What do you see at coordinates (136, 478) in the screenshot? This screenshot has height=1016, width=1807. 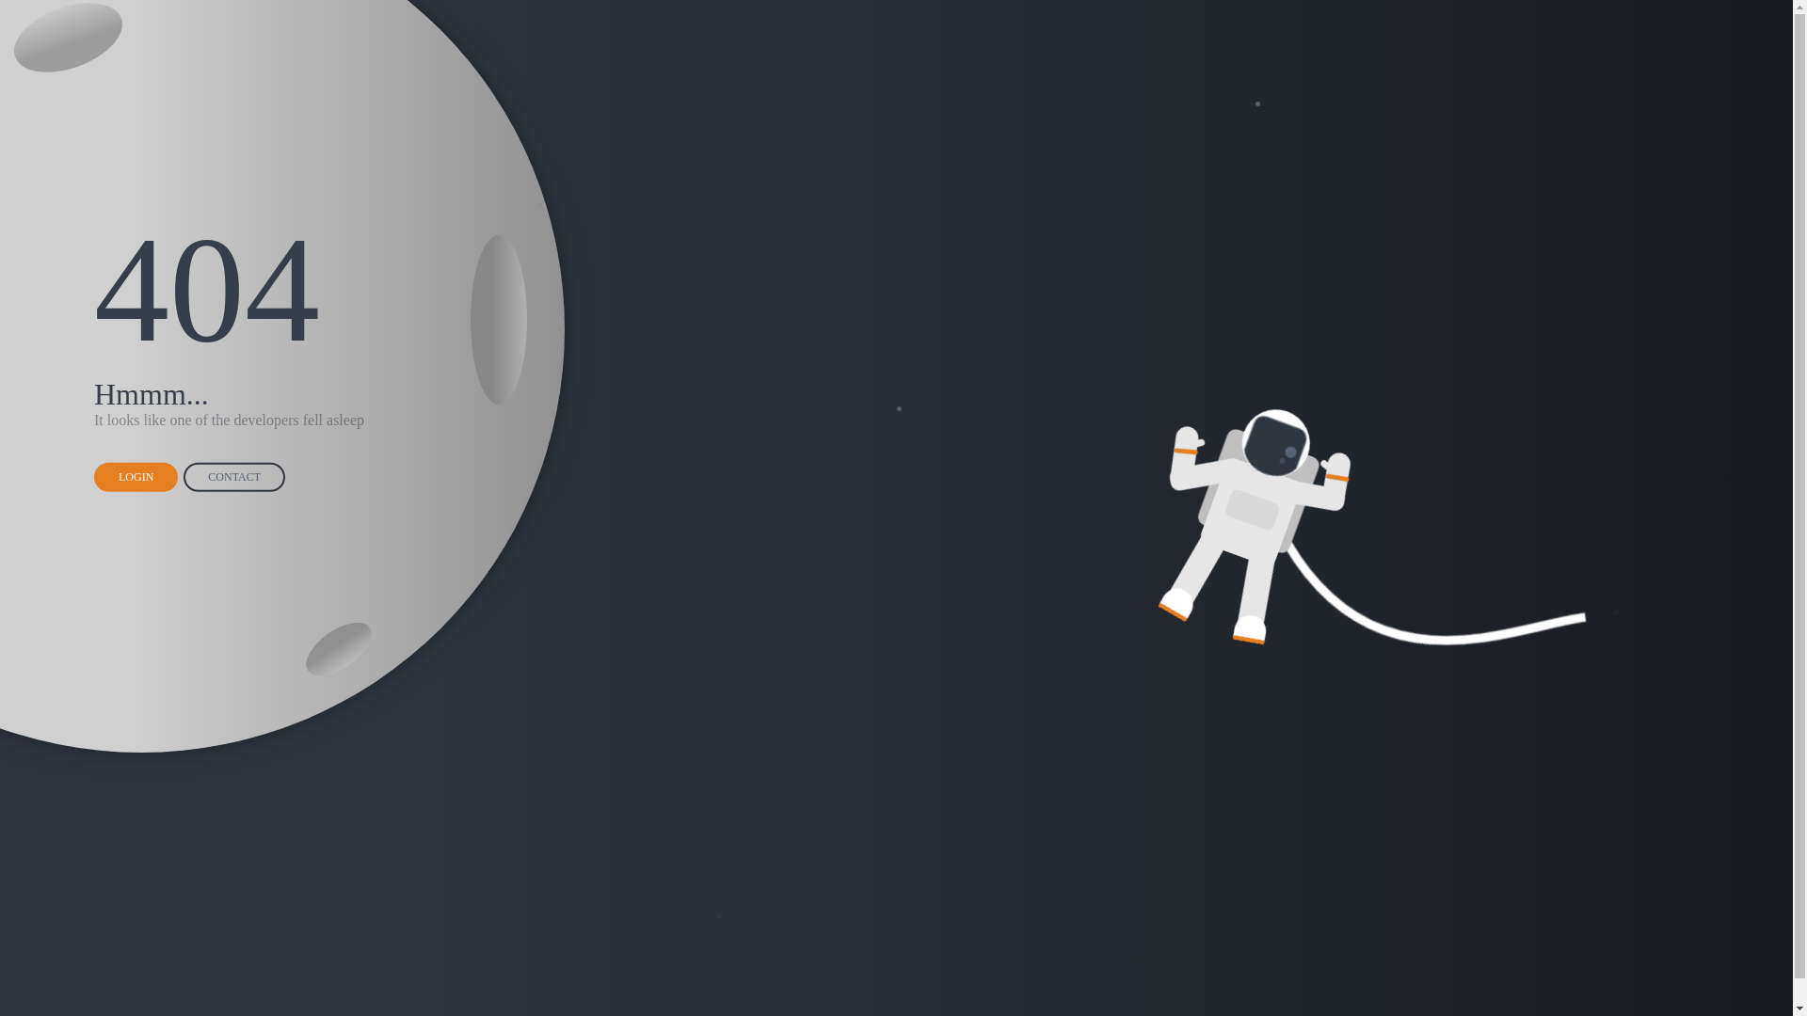 I see `LOGIN` at bounding box center [136, 478].